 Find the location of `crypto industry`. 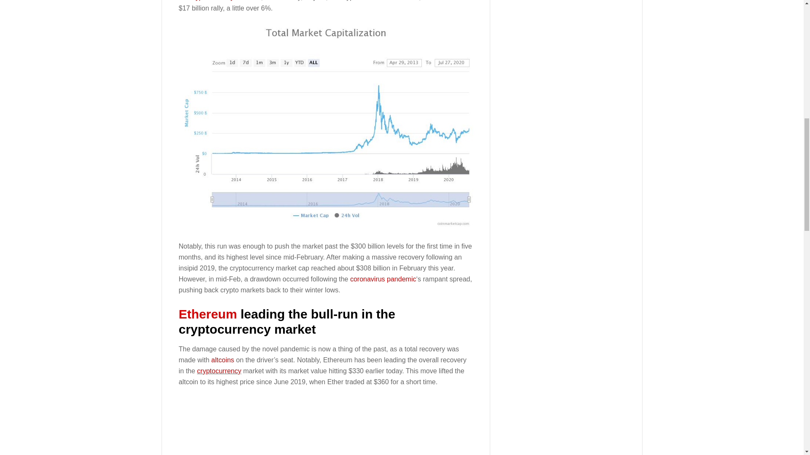

crypto industry is located at coordinates (210, 0).